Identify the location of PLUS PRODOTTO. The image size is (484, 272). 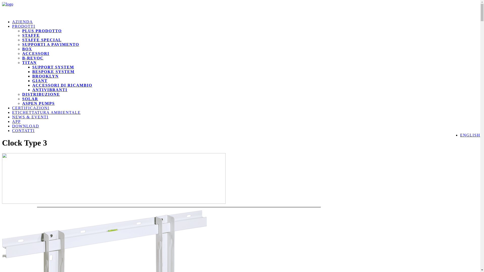
(42, 31).